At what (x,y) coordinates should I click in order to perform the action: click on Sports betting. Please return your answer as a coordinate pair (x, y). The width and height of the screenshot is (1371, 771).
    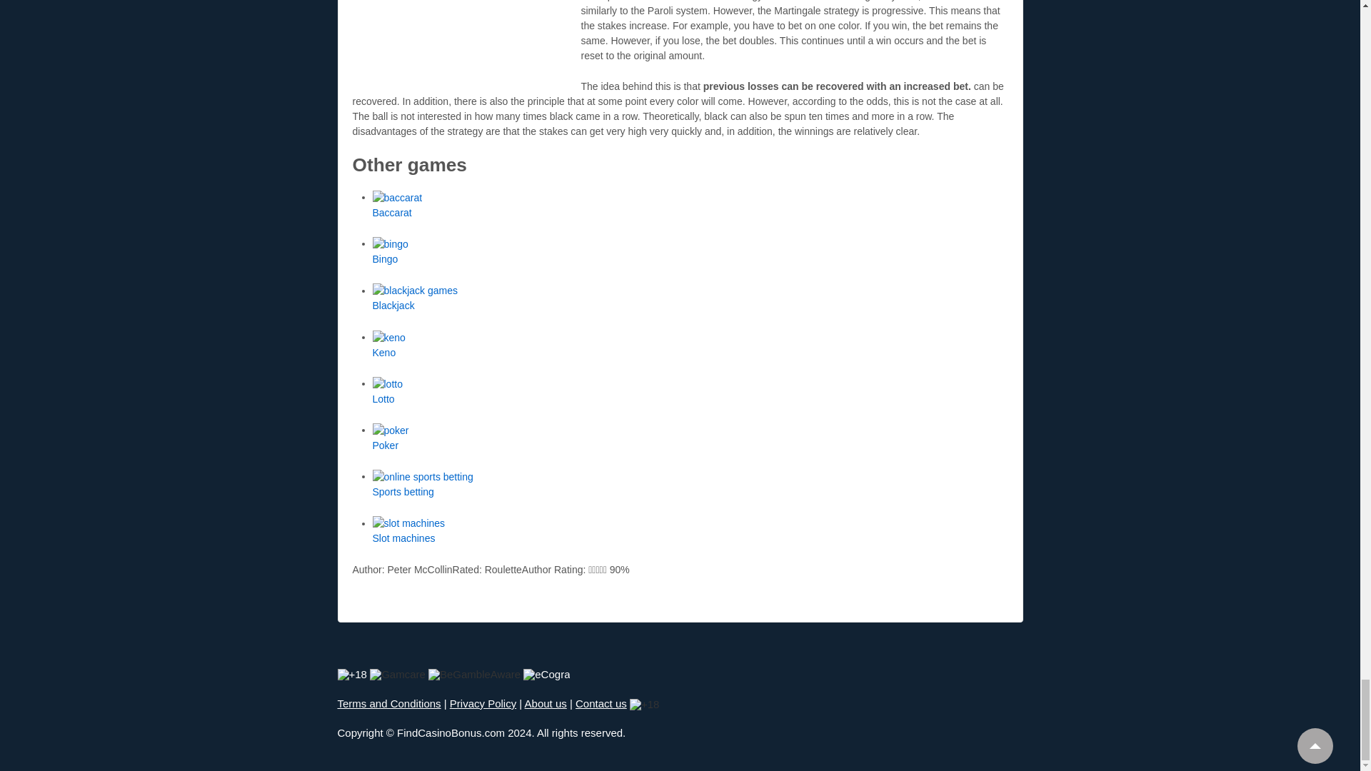
    Looking at the image, I should click on (403, 491).